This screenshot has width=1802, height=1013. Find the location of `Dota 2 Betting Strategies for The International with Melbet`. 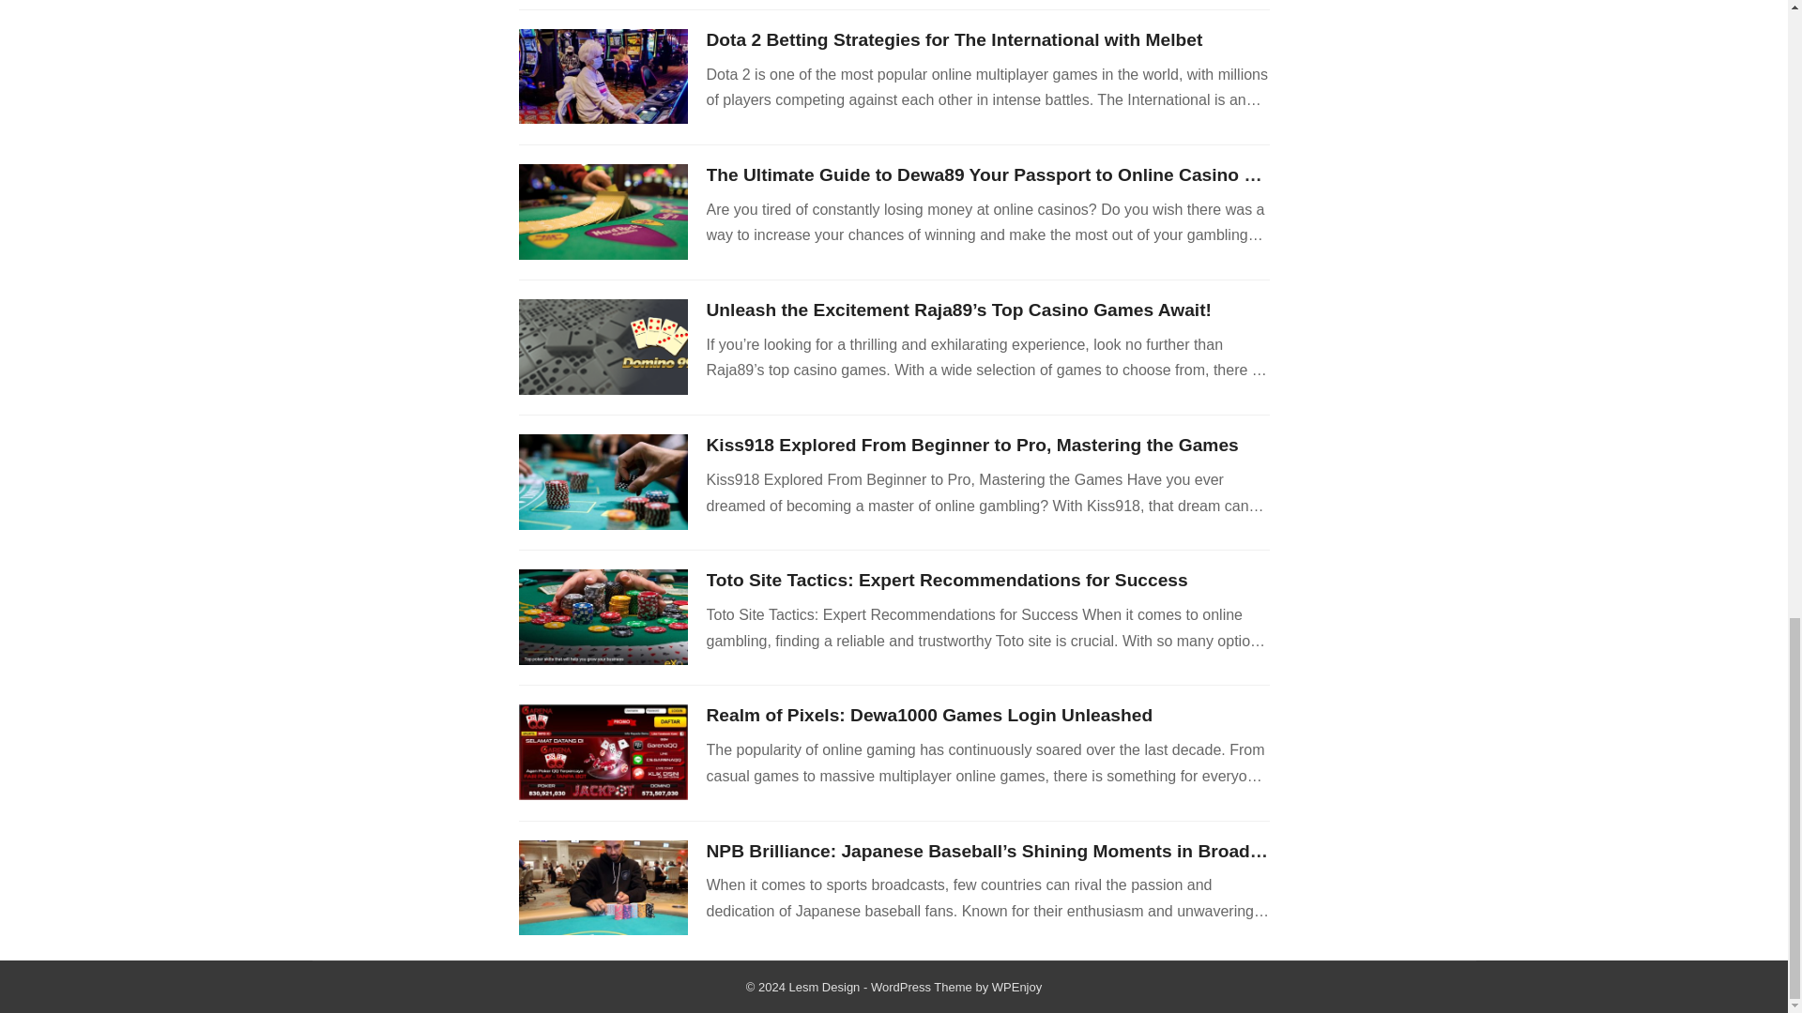

Dota 2 Betting Strategies for The International with Melbet is located at coordinates (954, 39).